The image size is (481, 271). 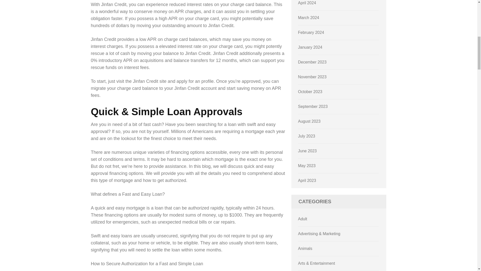 I want to click on May 2023, so click(x=307, y=166).